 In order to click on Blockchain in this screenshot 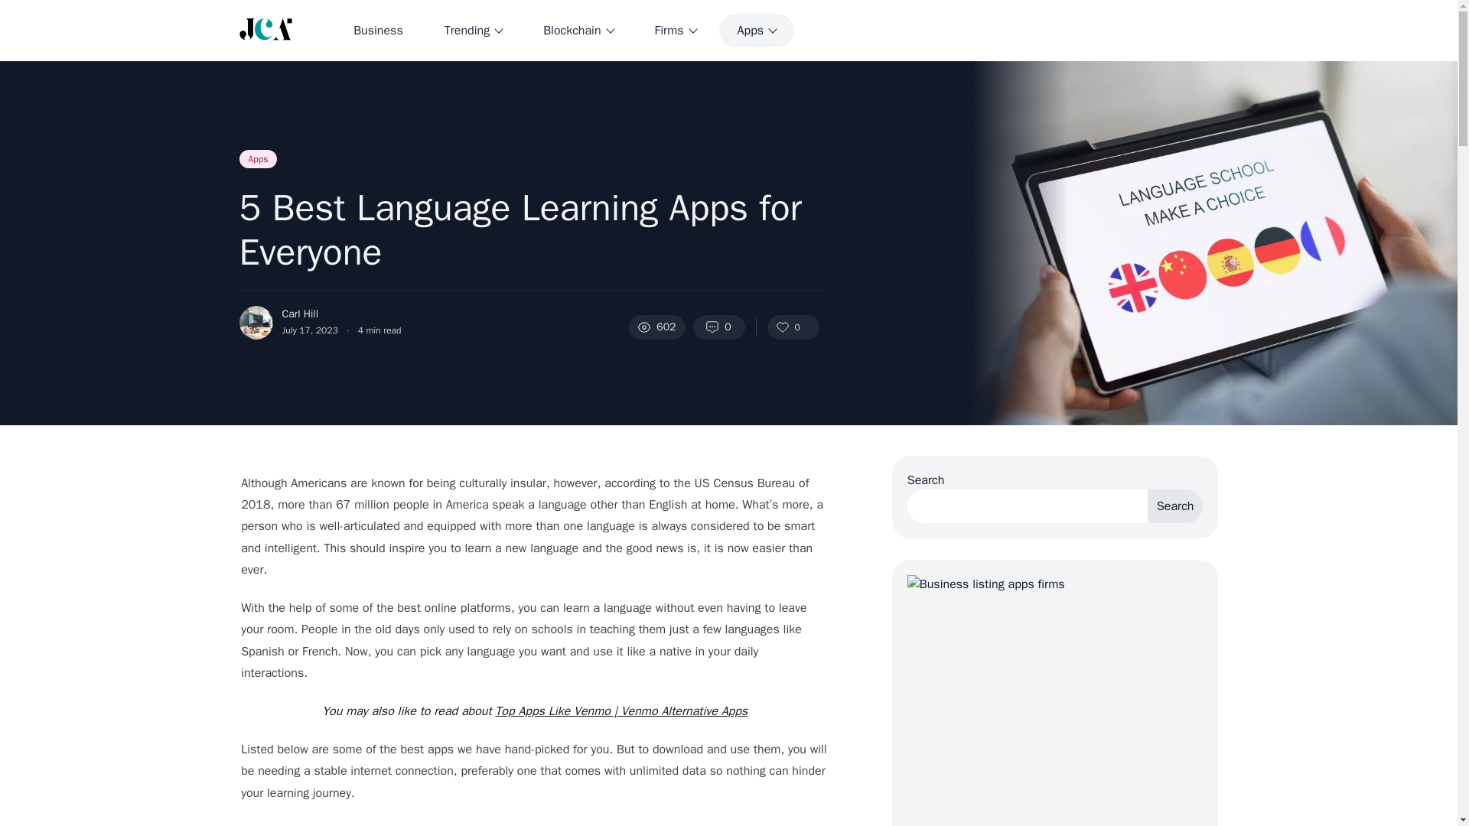, I will do `click(578, 31)`.